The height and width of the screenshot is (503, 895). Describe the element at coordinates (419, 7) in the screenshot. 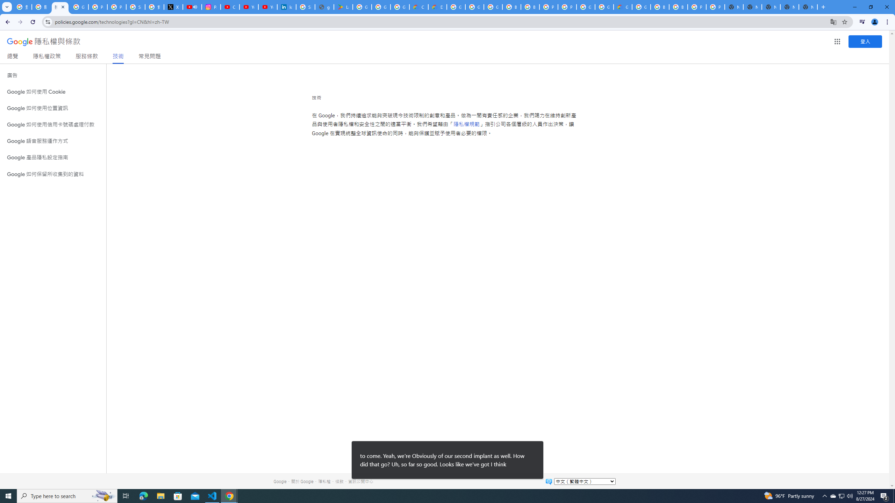

I see `Customer Care | Google Cloud` at that location.